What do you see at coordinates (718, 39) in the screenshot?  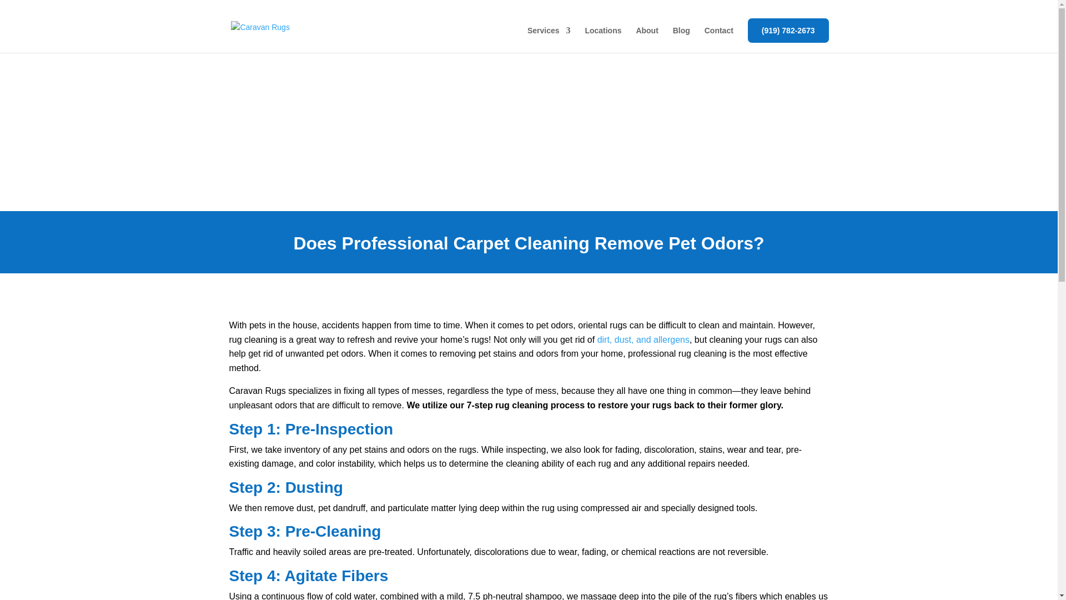 I see `Contact` at bounding box center [718, 39].